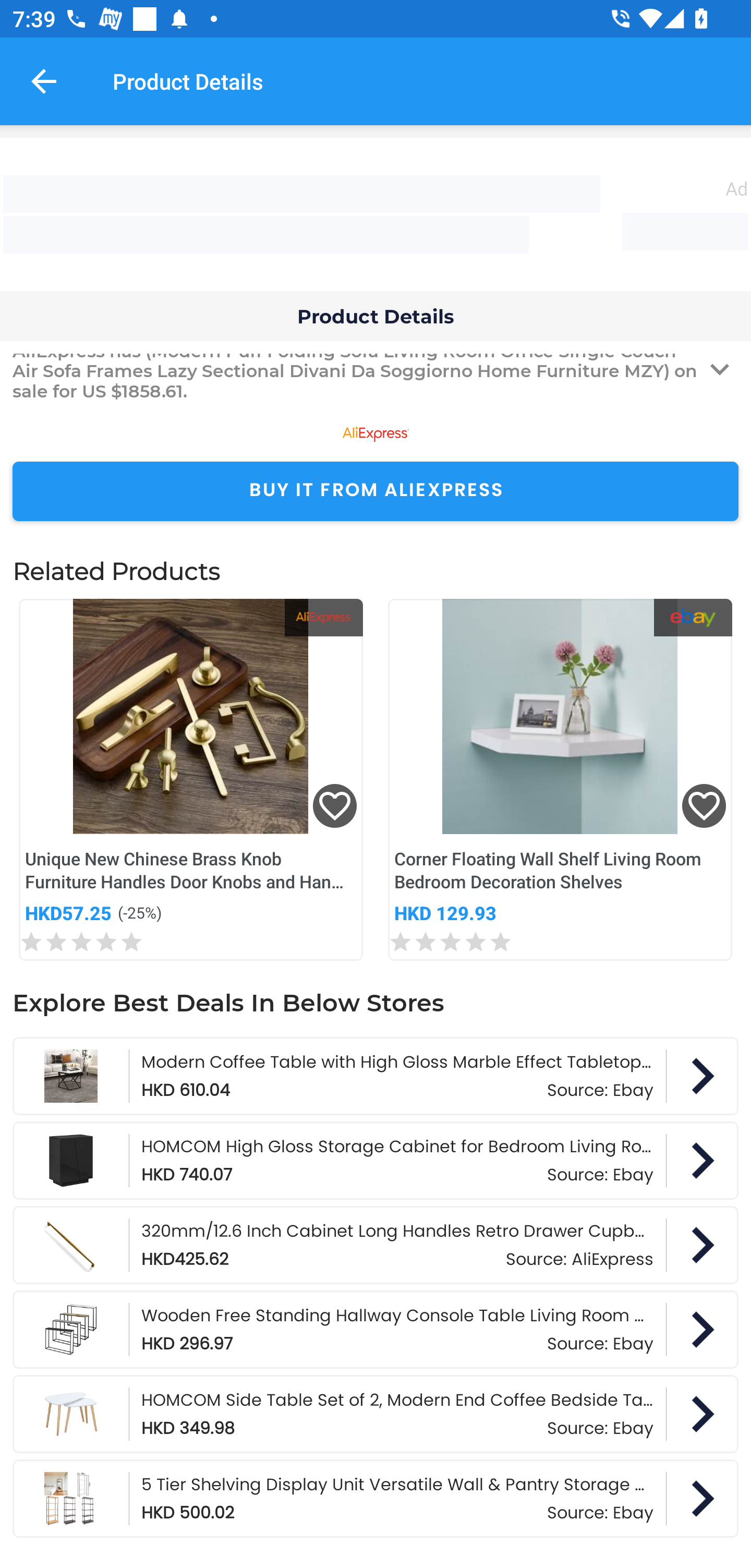  What do you see at coordinates (375, 491) in the screenshot?
I see `BUY IT FROM ALIEXPRESS` at bounding box center [375, 491].